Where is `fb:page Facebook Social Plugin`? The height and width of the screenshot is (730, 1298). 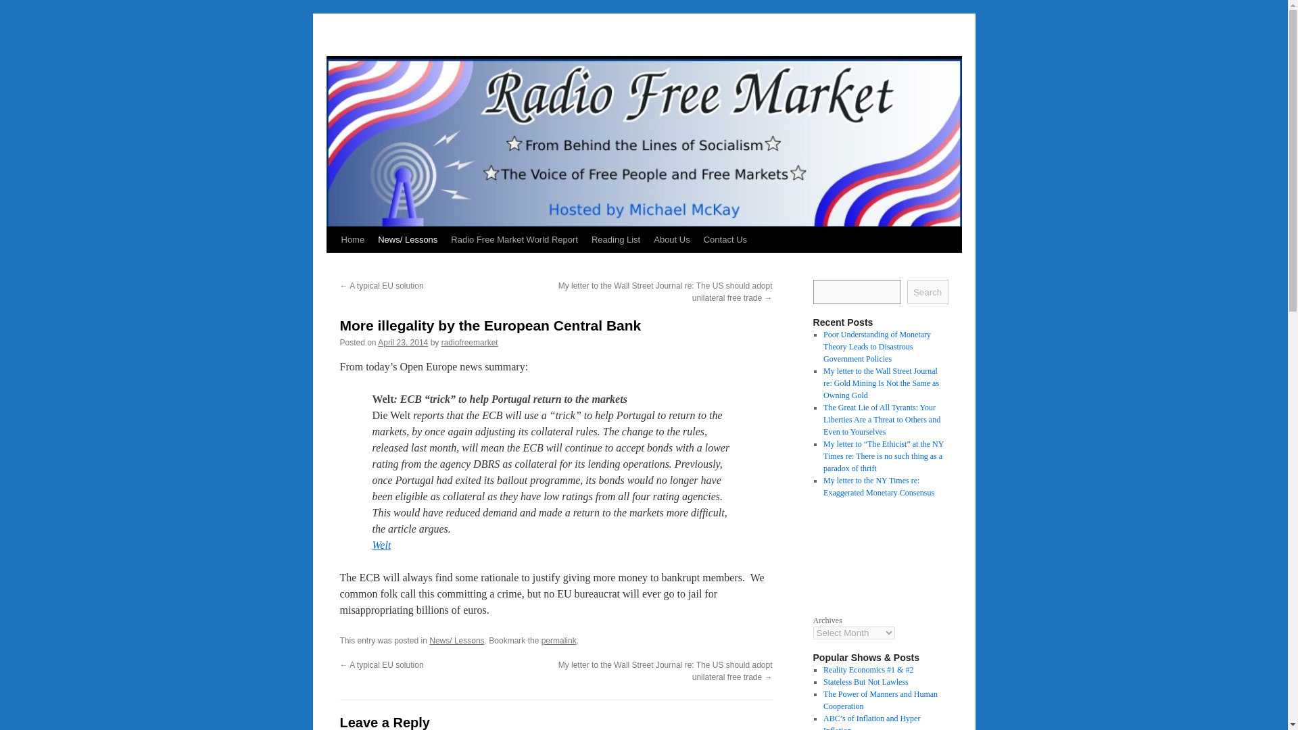
fb:page Facebook Social Plugin is located at coordinates (880, 554).